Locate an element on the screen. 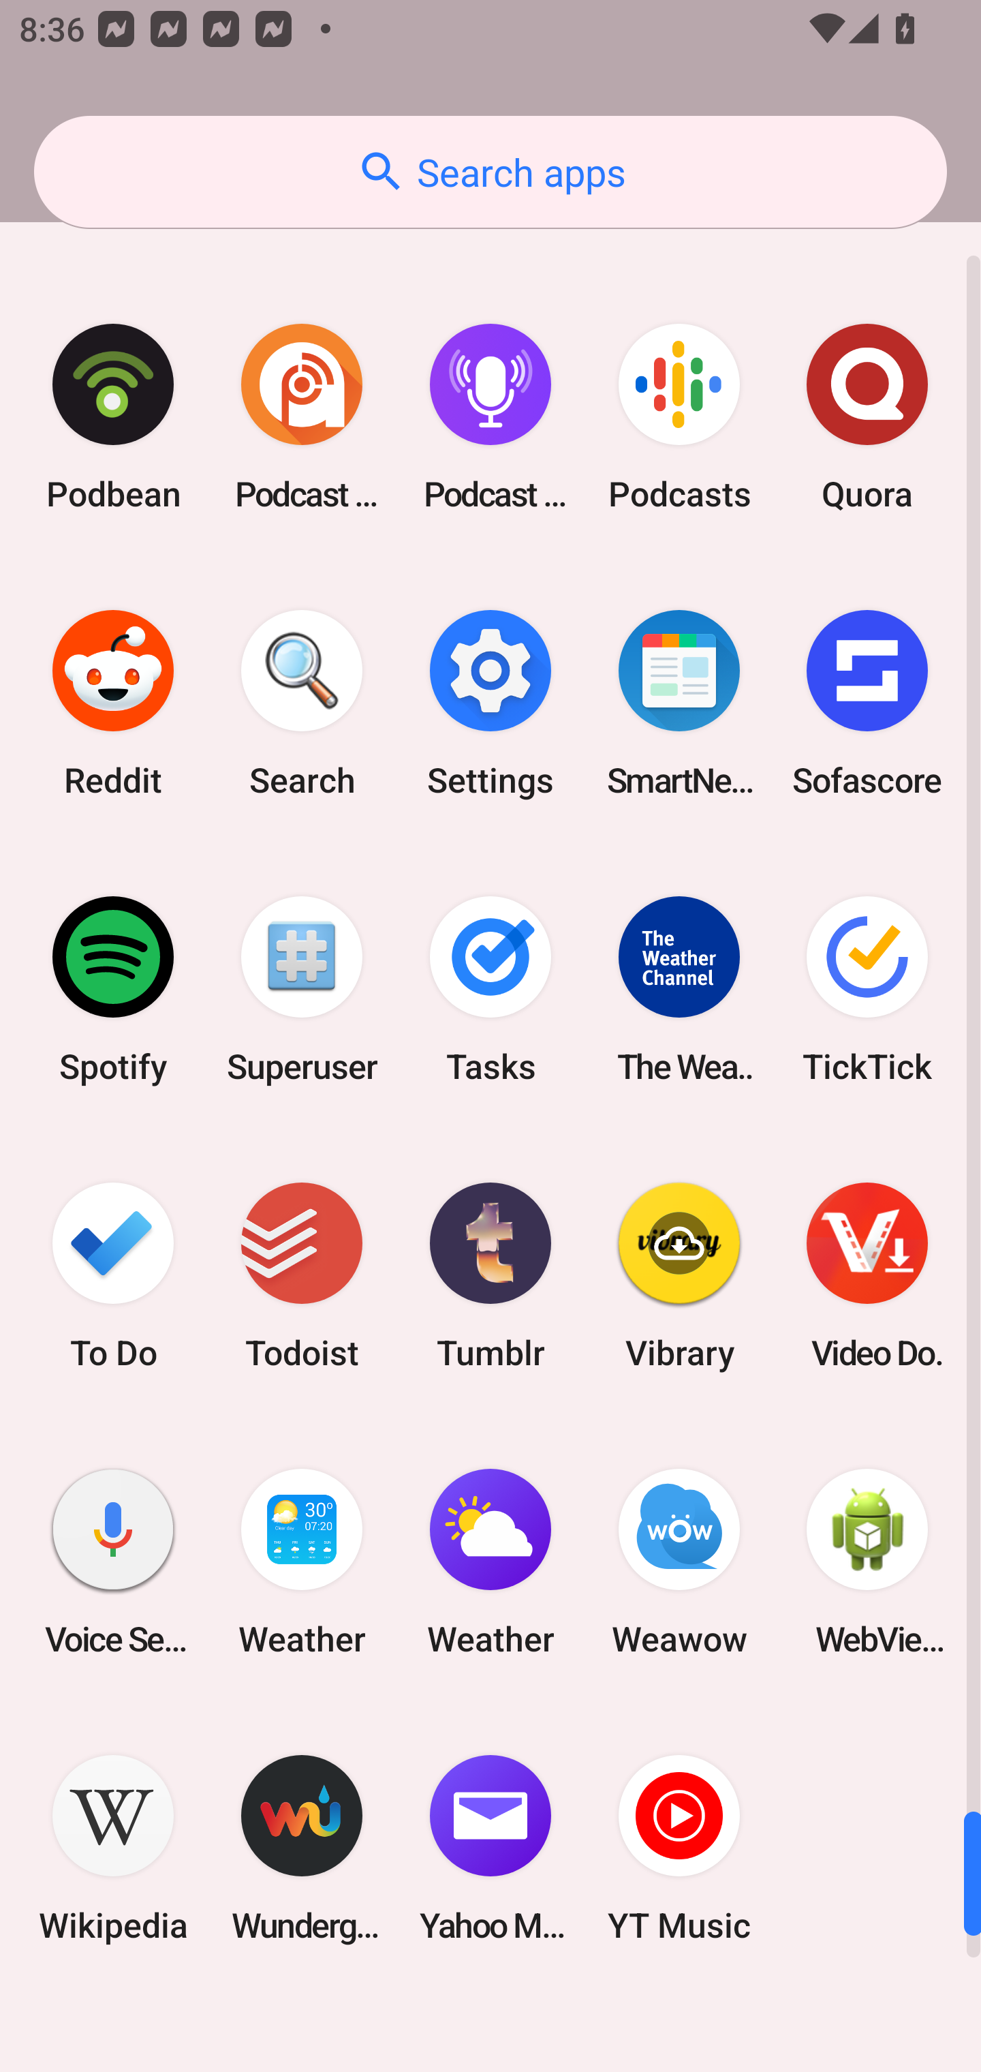 This screenshot has height=2072, width=981. Vibrary is located at coordinates (679, 1276).